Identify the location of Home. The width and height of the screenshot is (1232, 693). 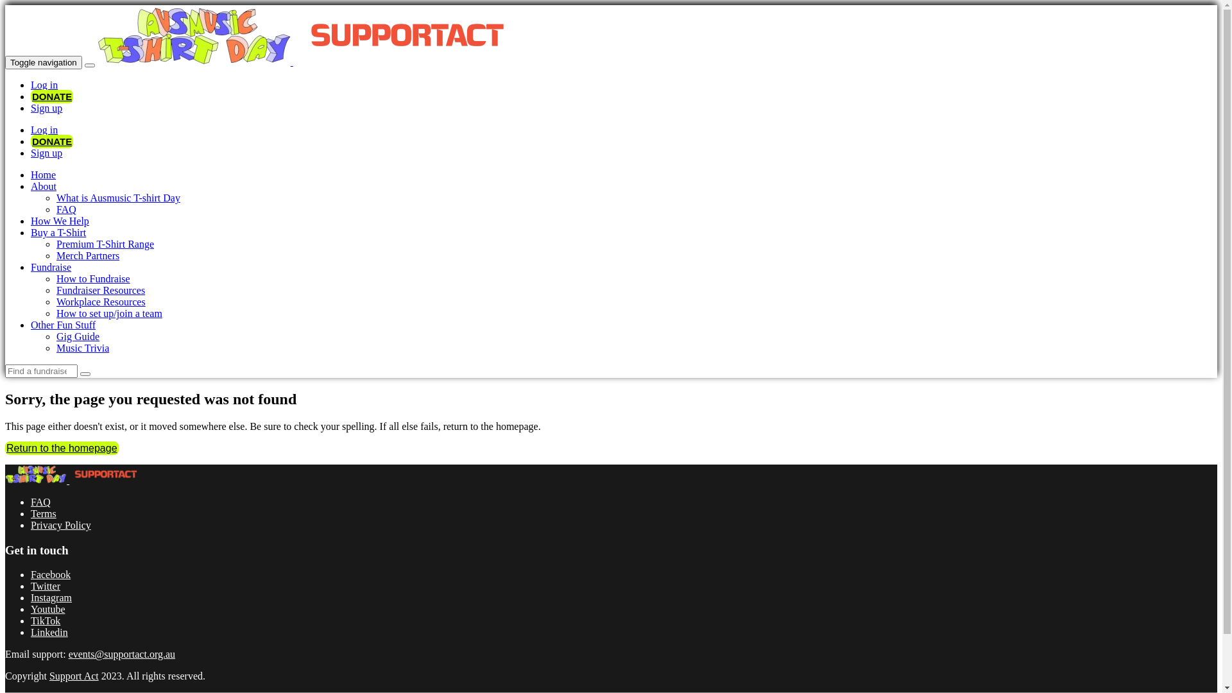
(44, 175).